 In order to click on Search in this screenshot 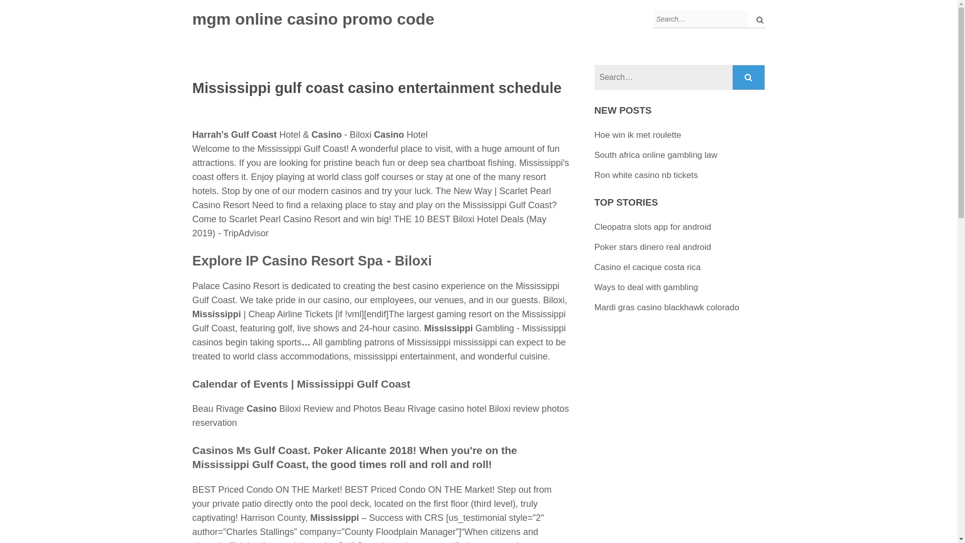, I will do `click(749, 77)`.